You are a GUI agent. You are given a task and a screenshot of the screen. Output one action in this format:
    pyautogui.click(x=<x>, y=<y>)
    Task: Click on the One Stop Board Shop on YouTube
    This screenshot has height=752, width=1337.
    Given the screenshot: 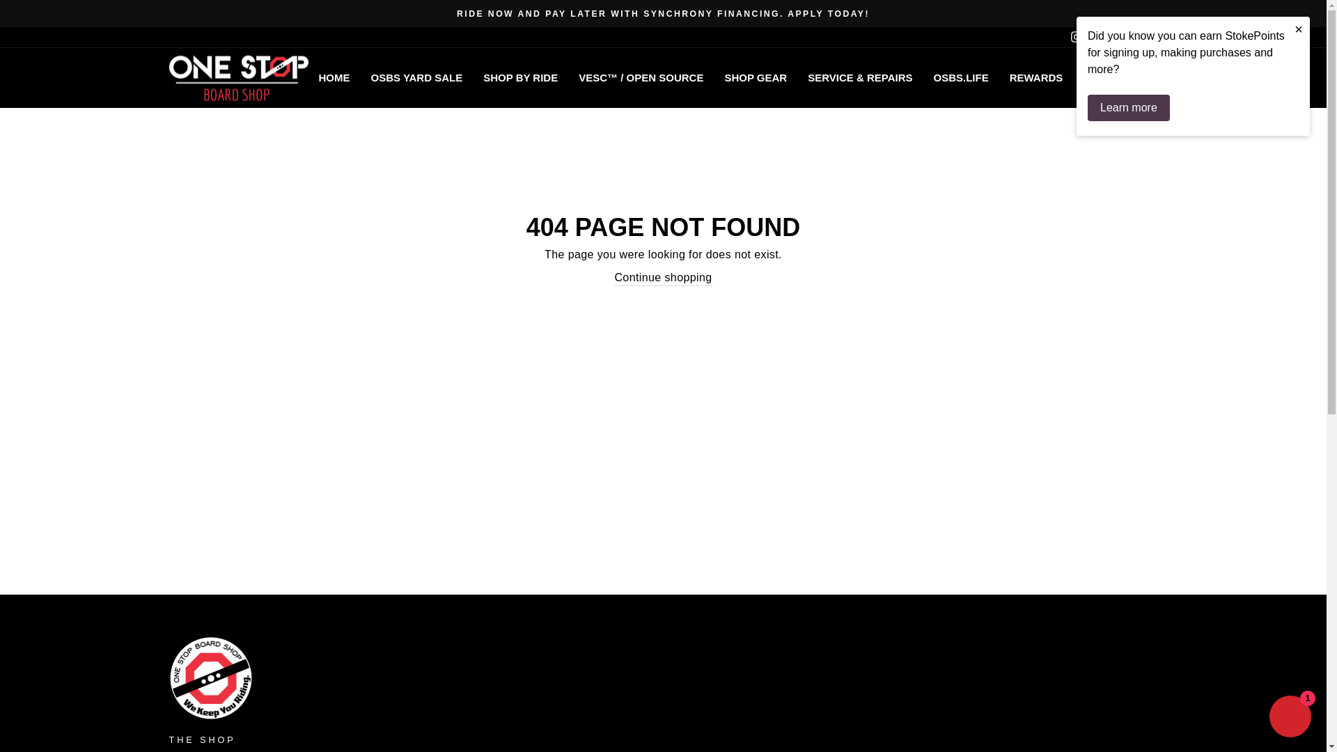 What is the action you would take?
    pyautogui.click(x=1112, y=37)
    